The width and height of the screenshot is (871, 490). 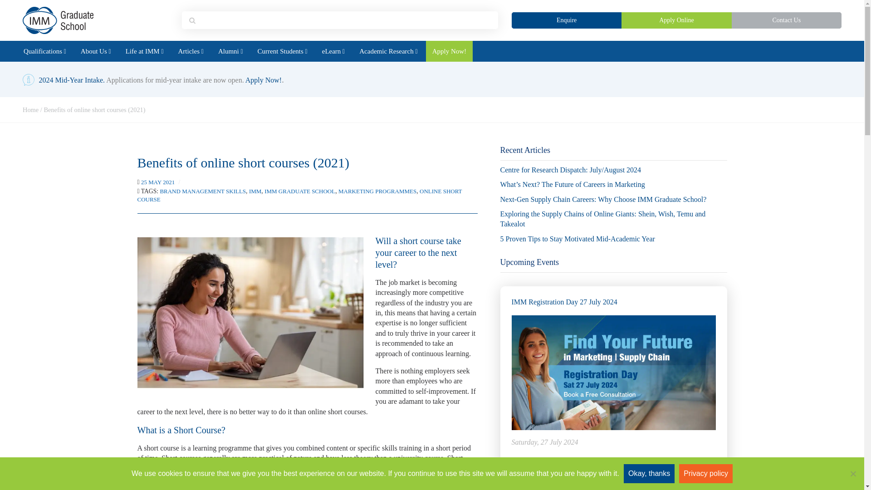 What do you see at coordinates (377, 191) in the screenshot?
I see `marketing programmes` at bounding box center [377, 191].